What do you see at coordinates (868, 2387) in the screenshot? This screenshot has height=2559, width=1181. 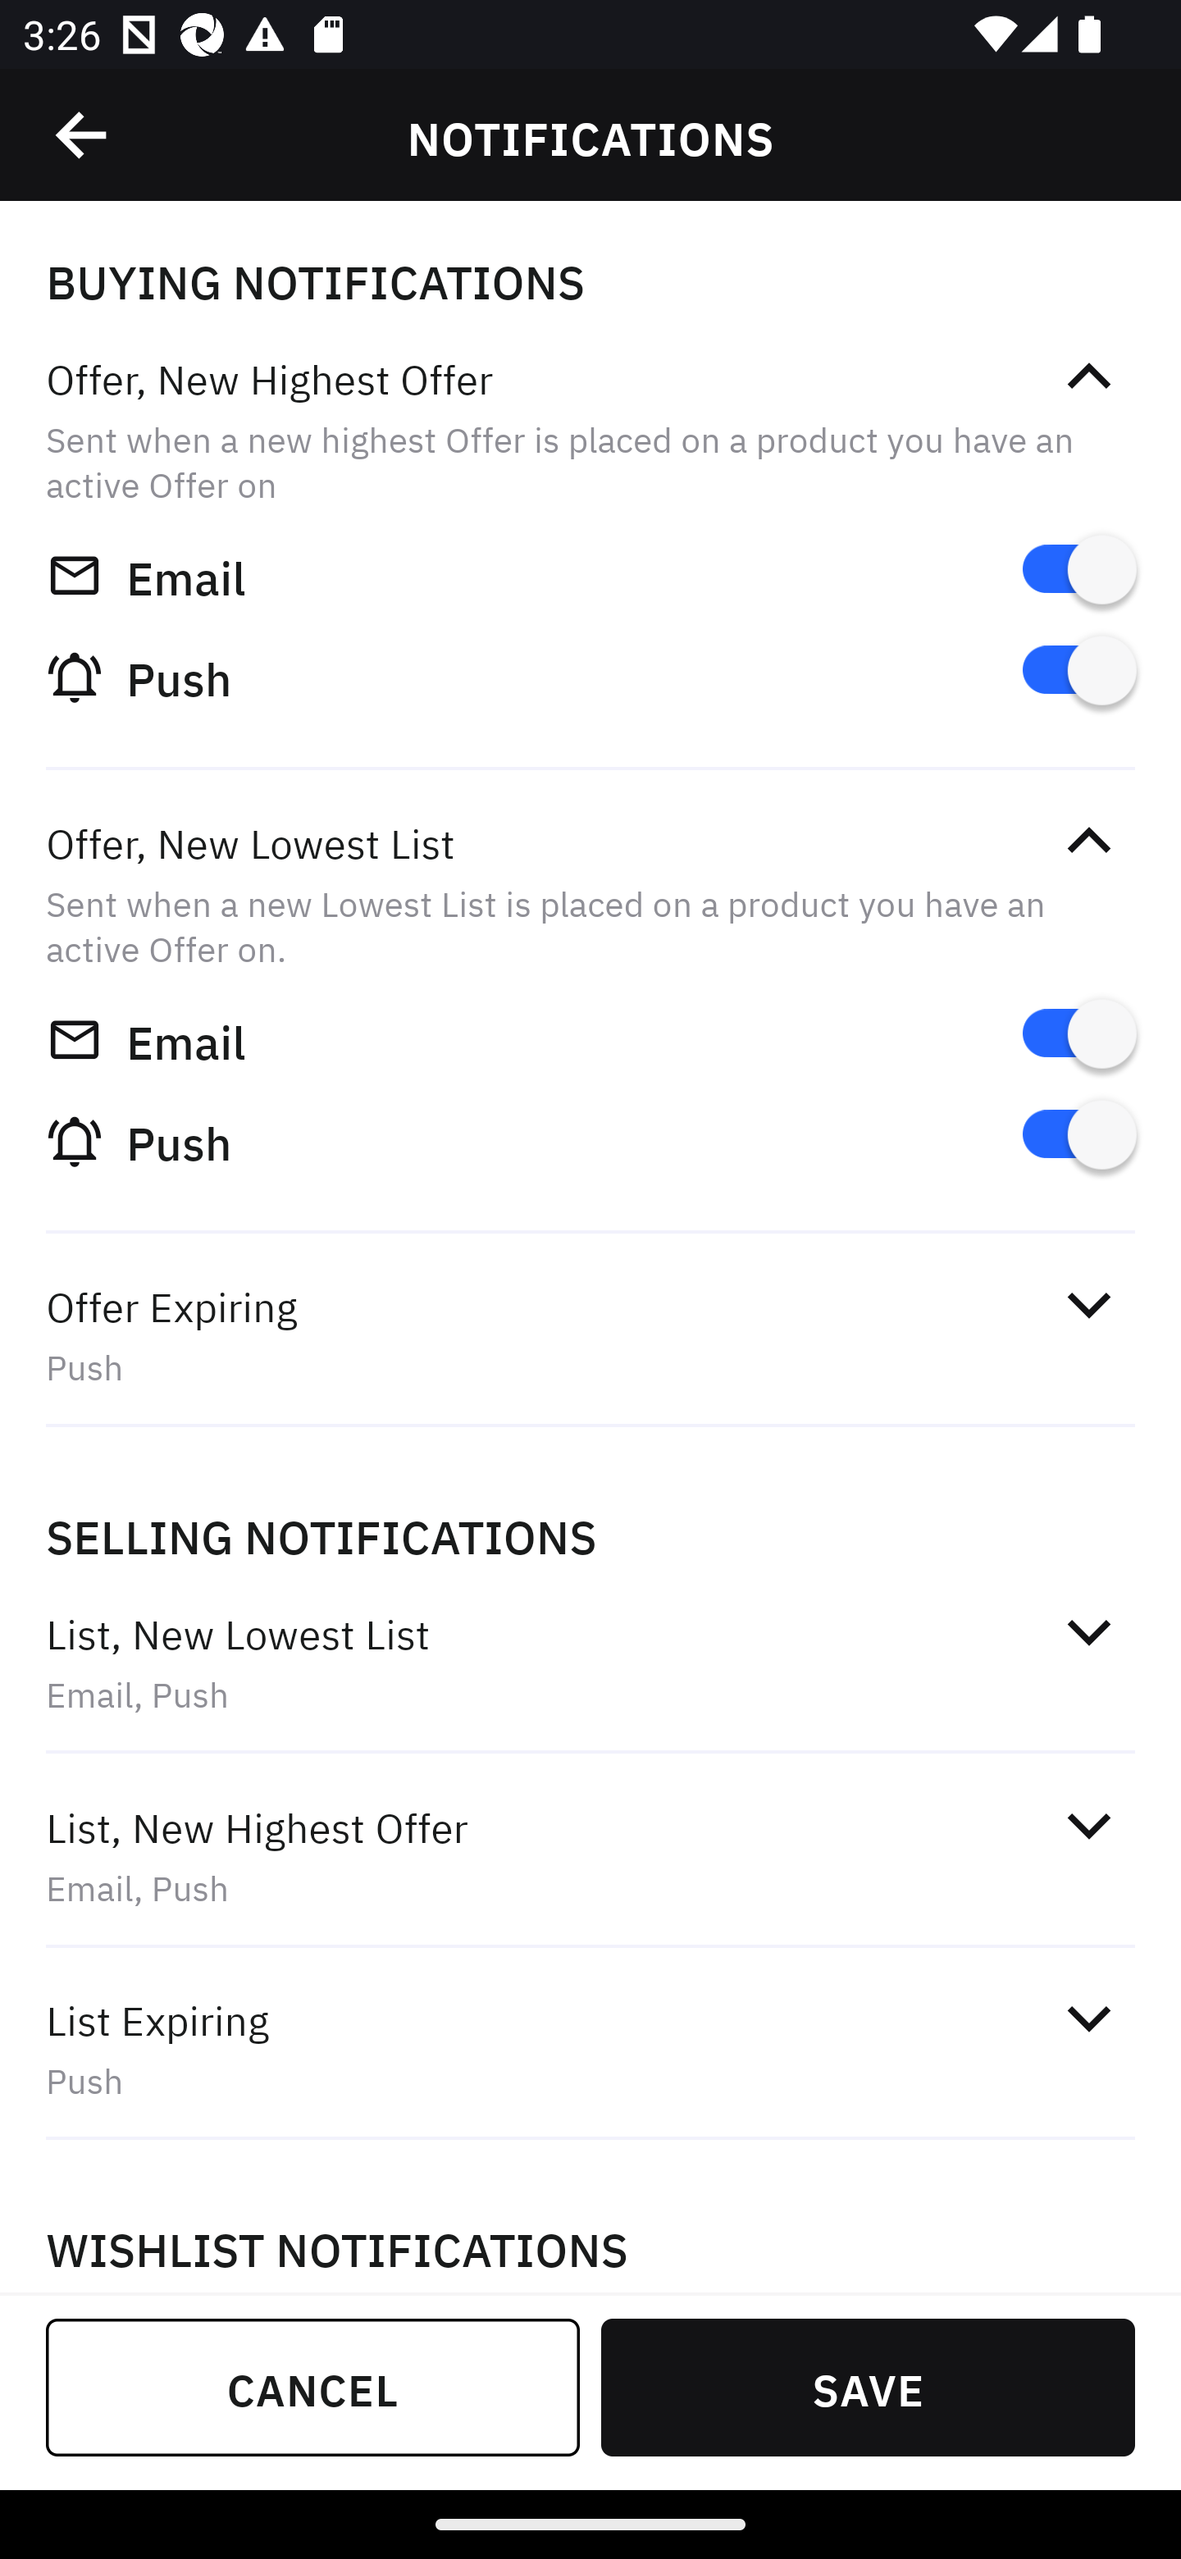 I see `SAVE` at bounding box center [868, 2387].